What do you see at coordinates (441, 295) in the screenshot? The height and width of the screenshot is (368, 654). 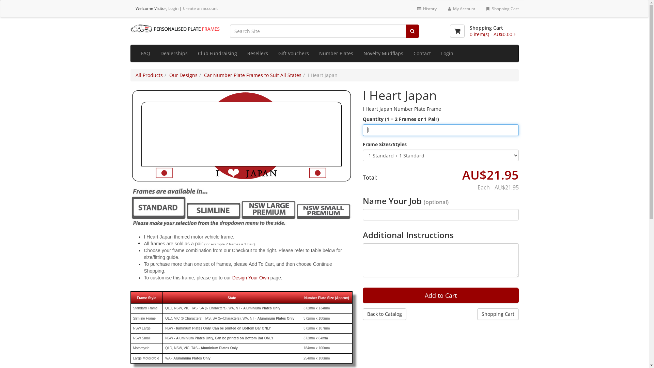 I see `Add to Cart` at bounding box center [441, 295].